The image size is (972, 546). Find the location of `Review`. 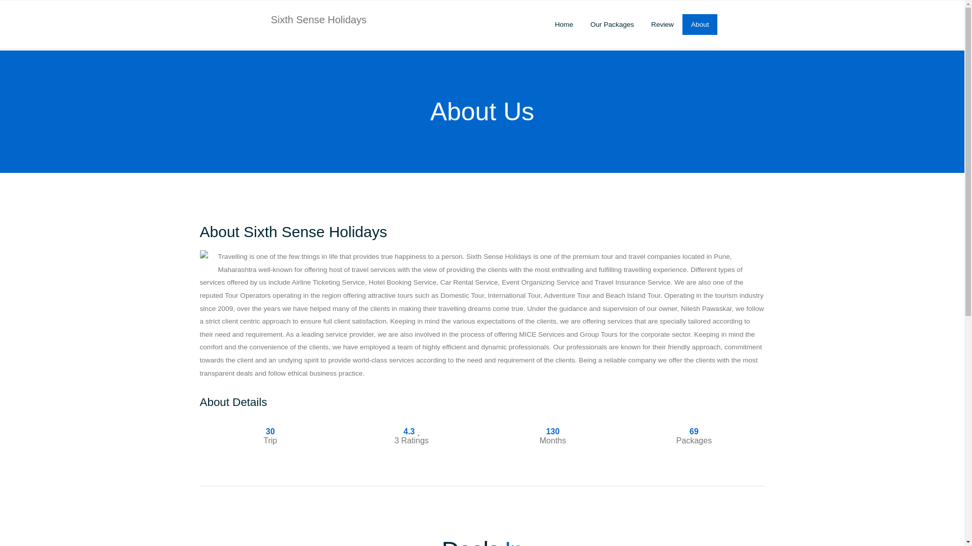

Review is located at coordinates (662, 24).